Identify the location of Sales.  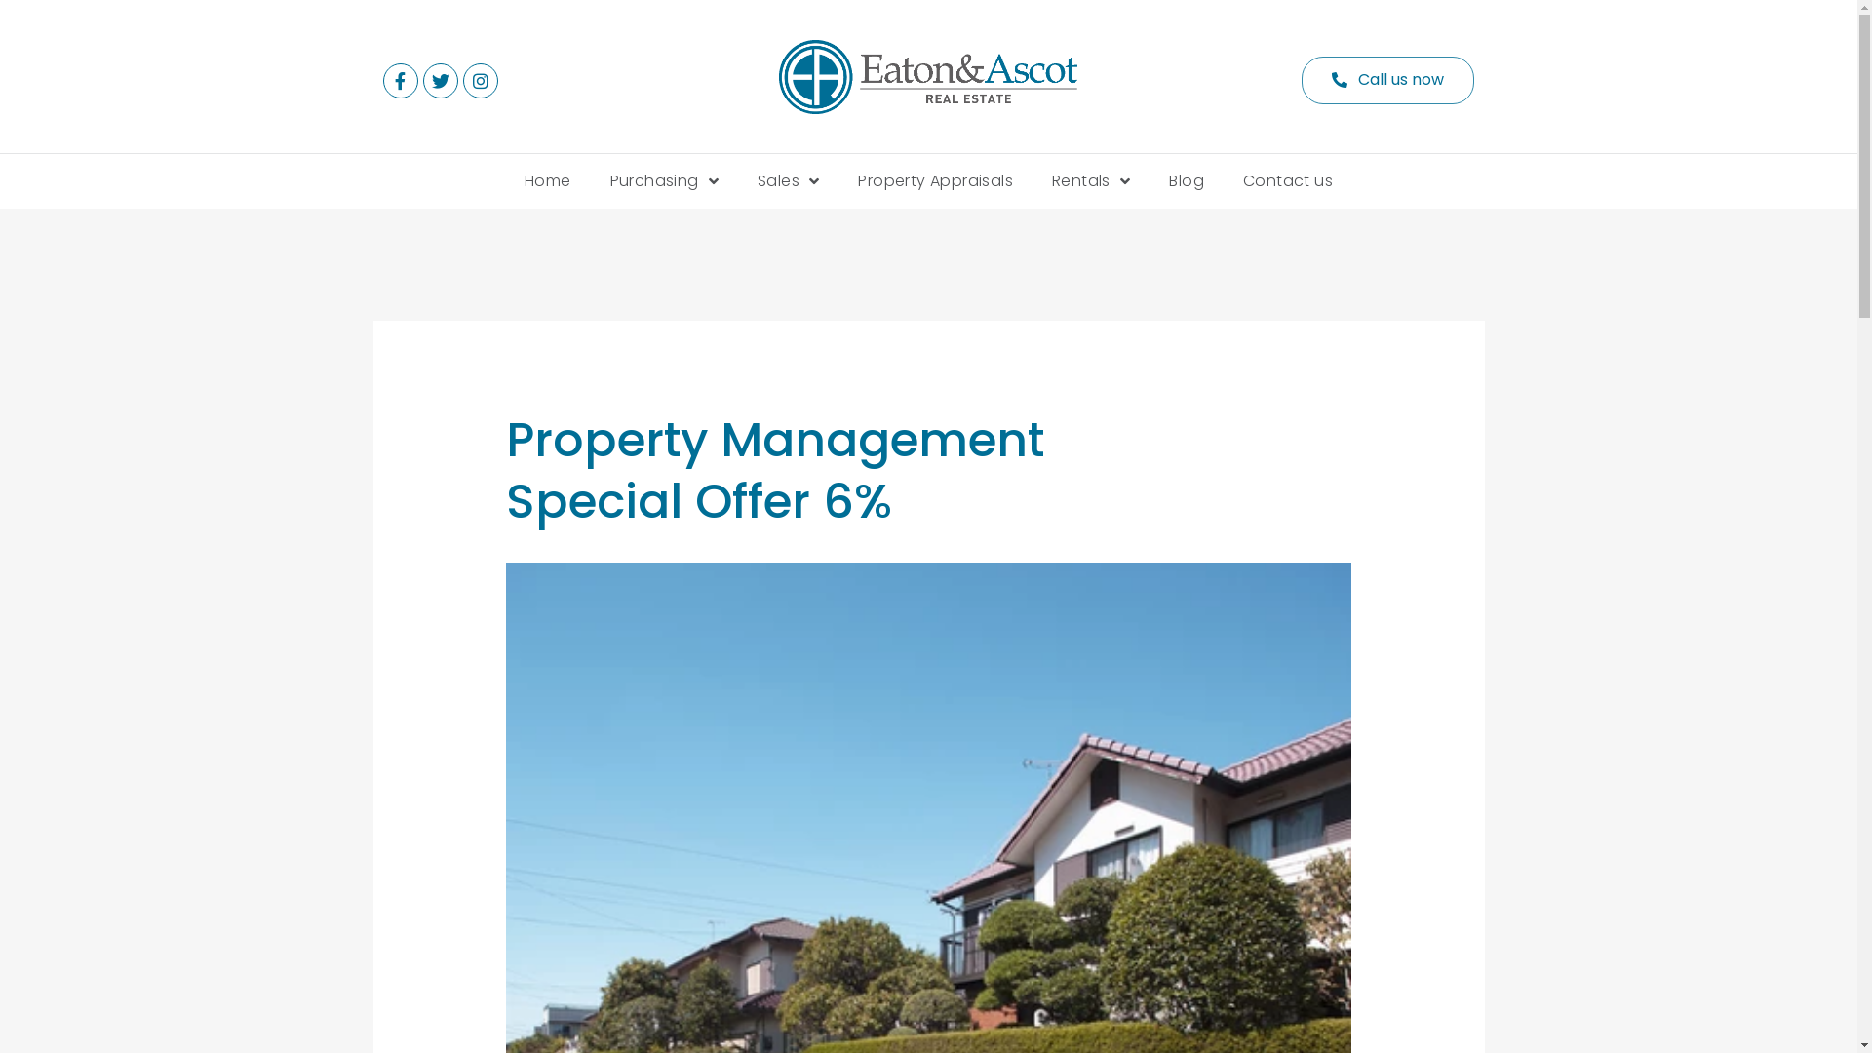
(788, 181).